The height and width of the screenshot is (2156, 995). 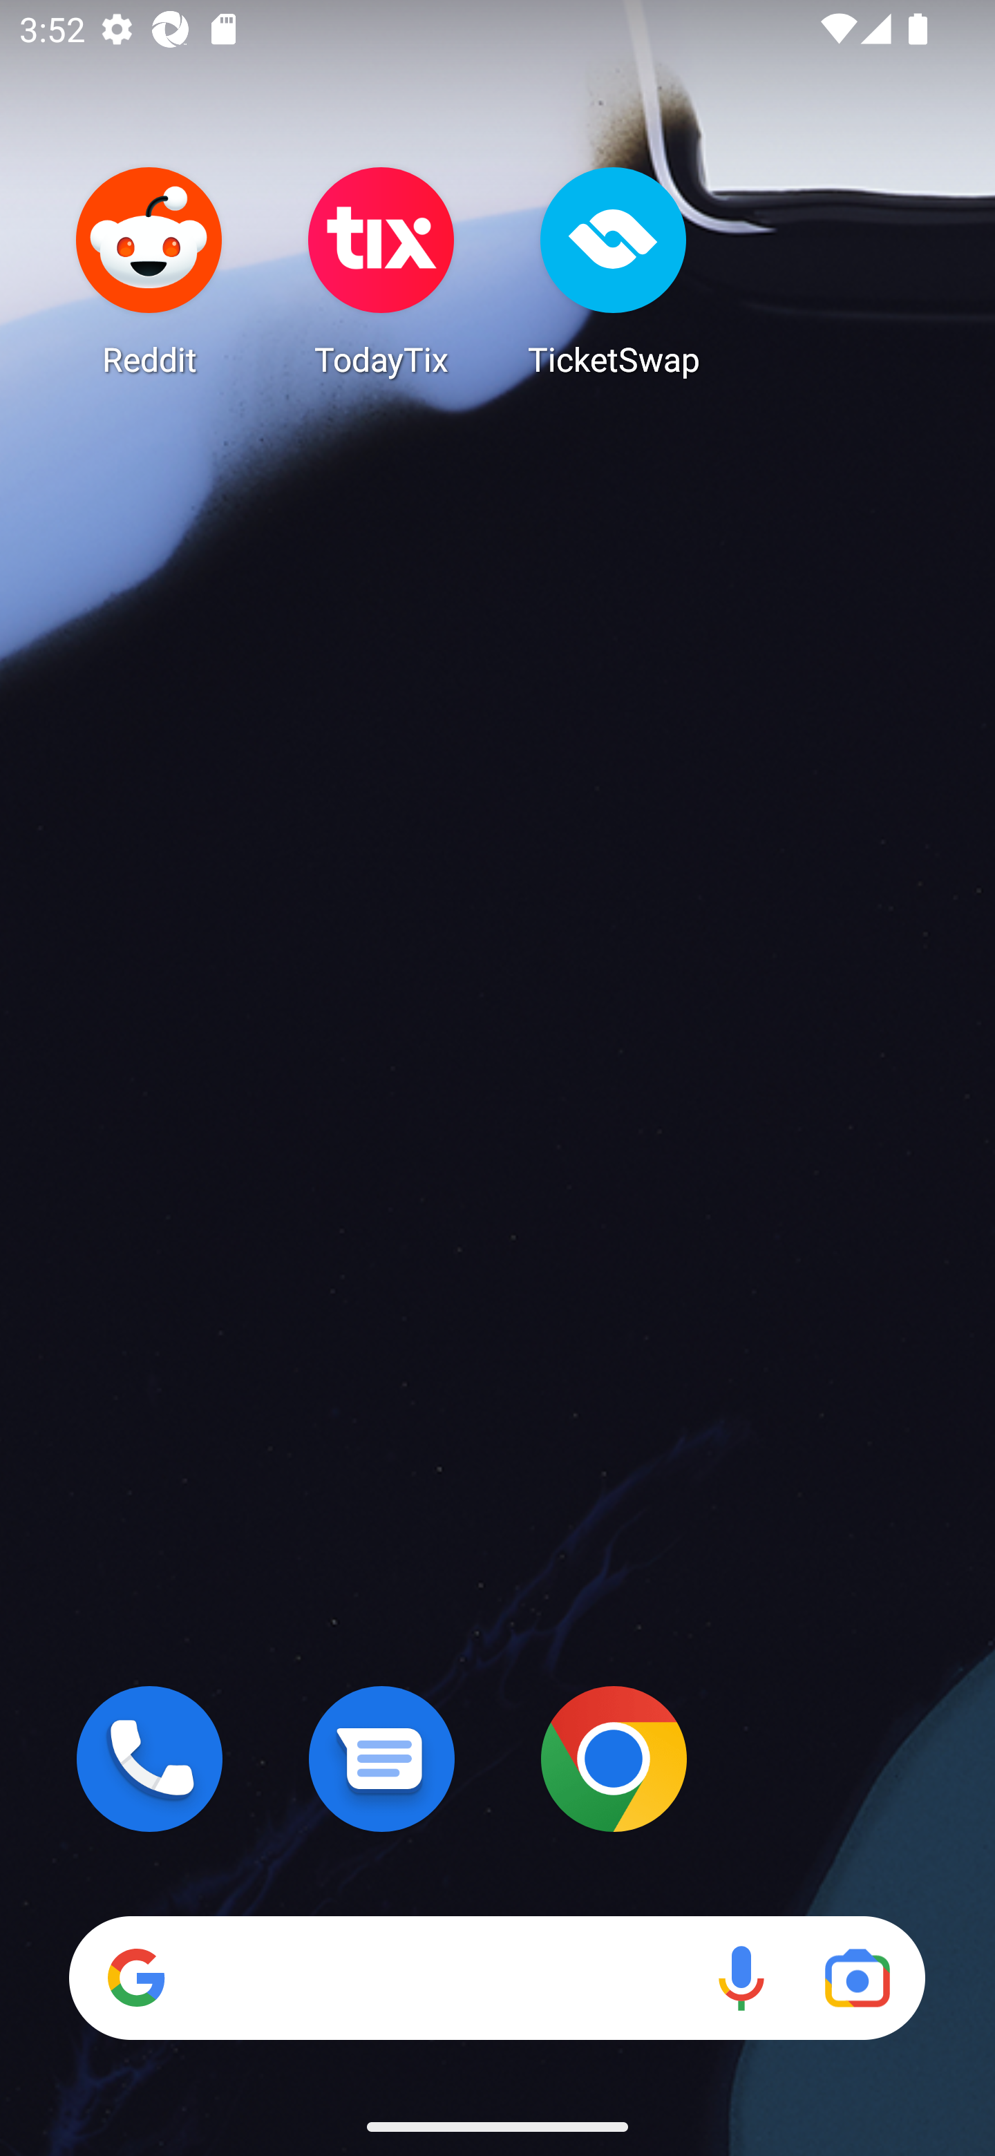 What do you see at coordinates (614, 1759) in the screenshot?
I see `Chrome` at bounding box center [614, 1759].